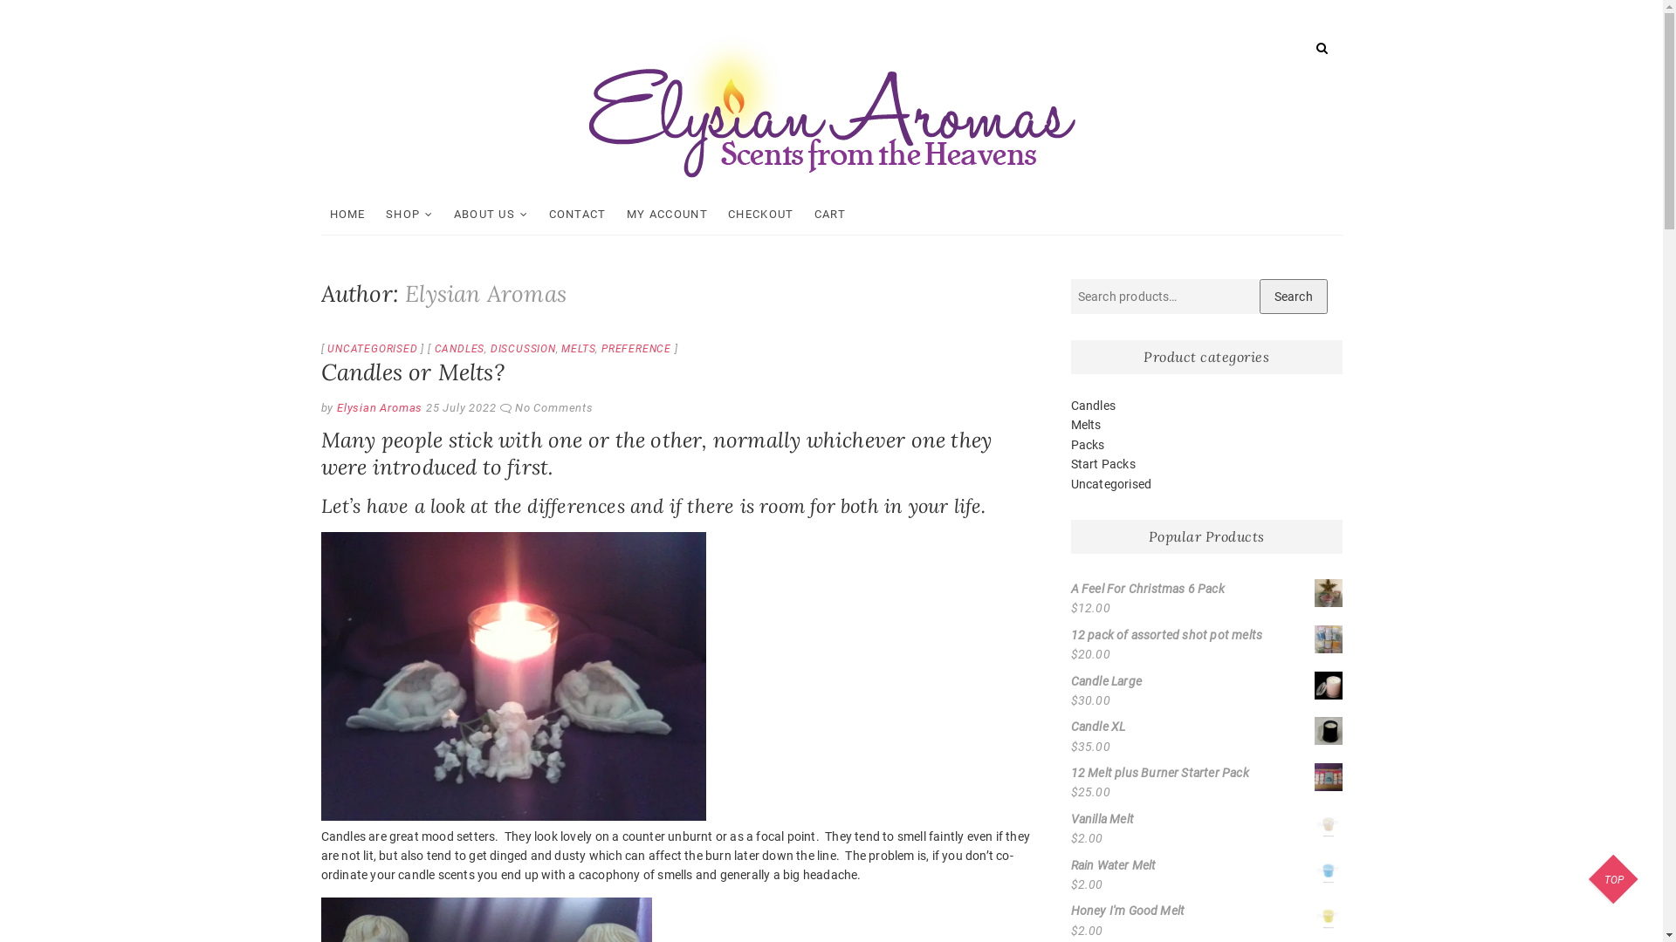 This screenshot has width=1676, height=942. I want to click on HOME, so click(347, 215).